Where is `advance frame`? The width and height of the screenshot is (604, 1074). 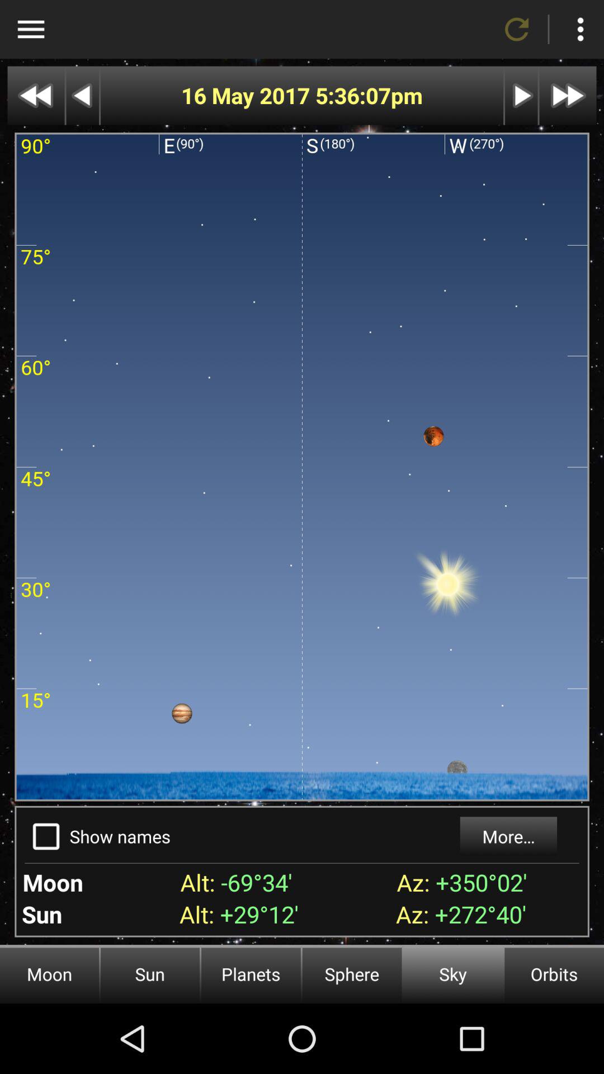
advance frame is located at coordinates (521, 95).